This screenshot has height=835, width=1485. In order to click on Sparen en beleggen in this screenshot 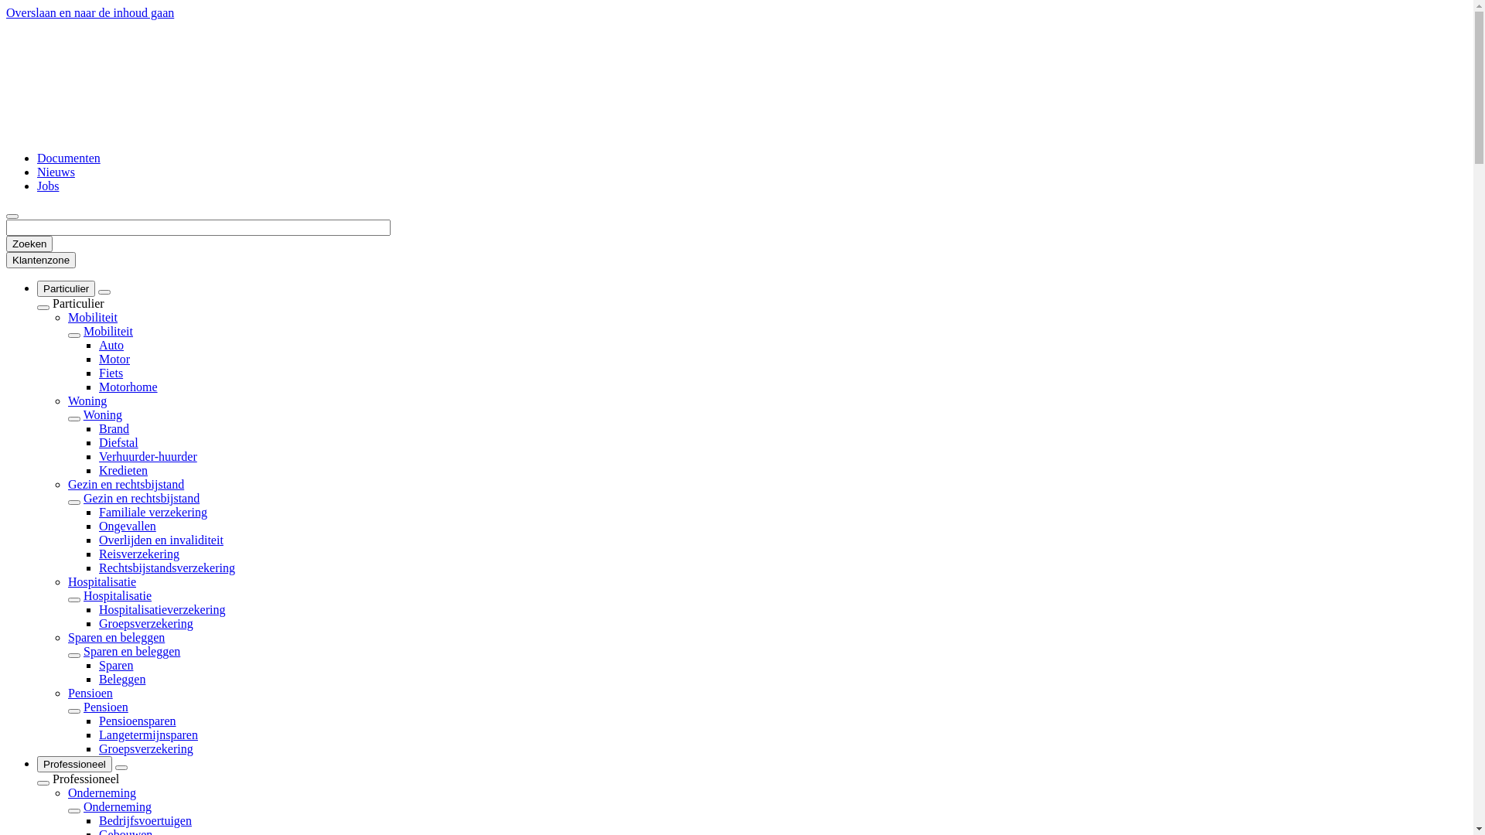, I will do `click(116, 637)`.